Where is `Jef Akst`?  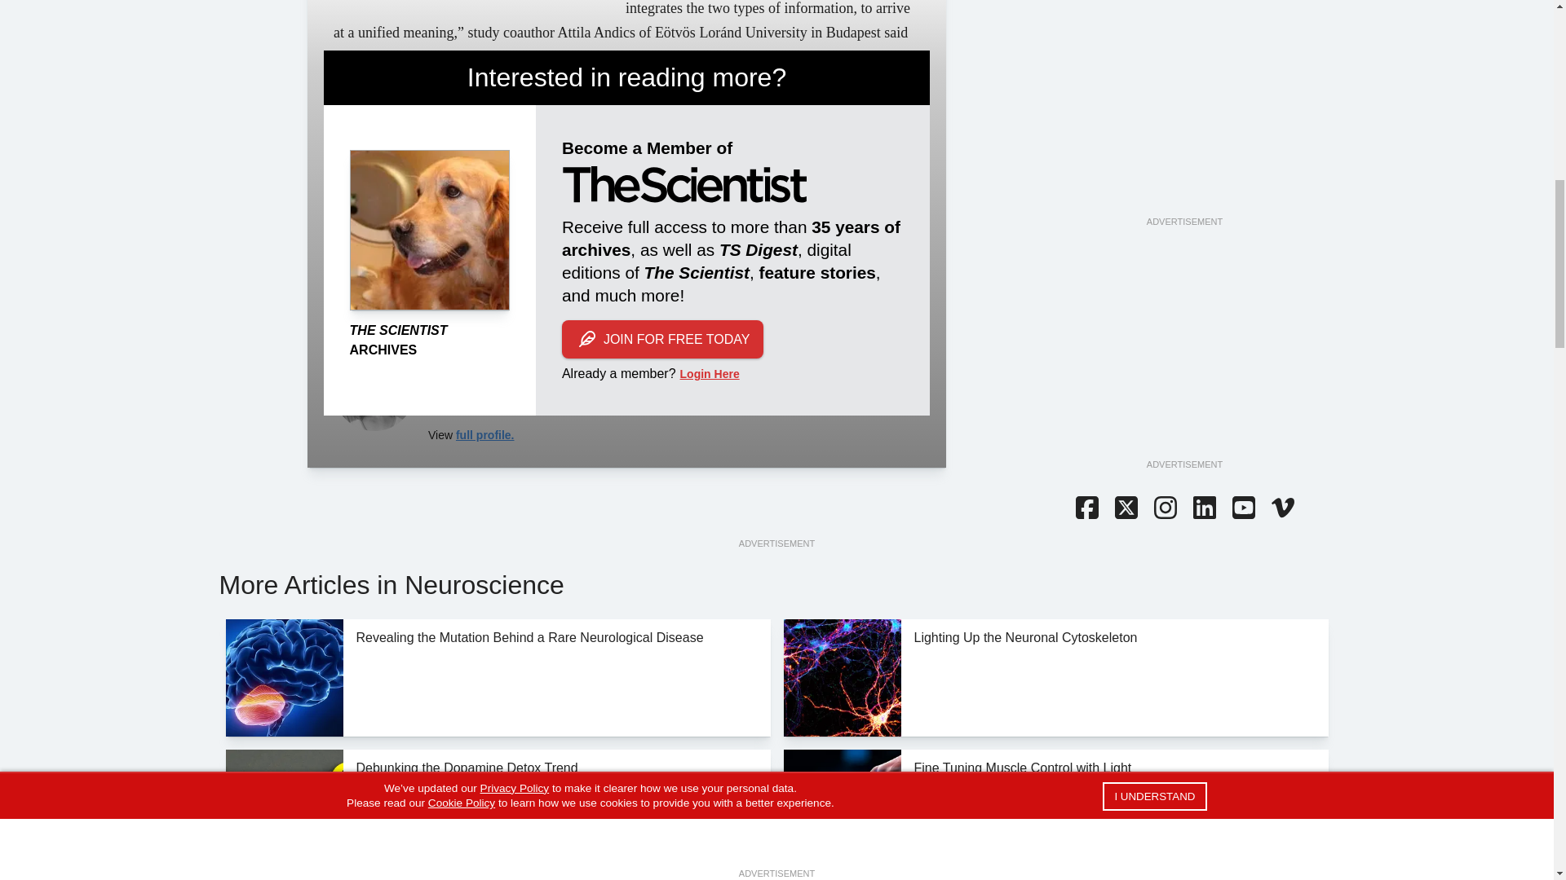
Jef Akst is located at coordinates (374, 389).